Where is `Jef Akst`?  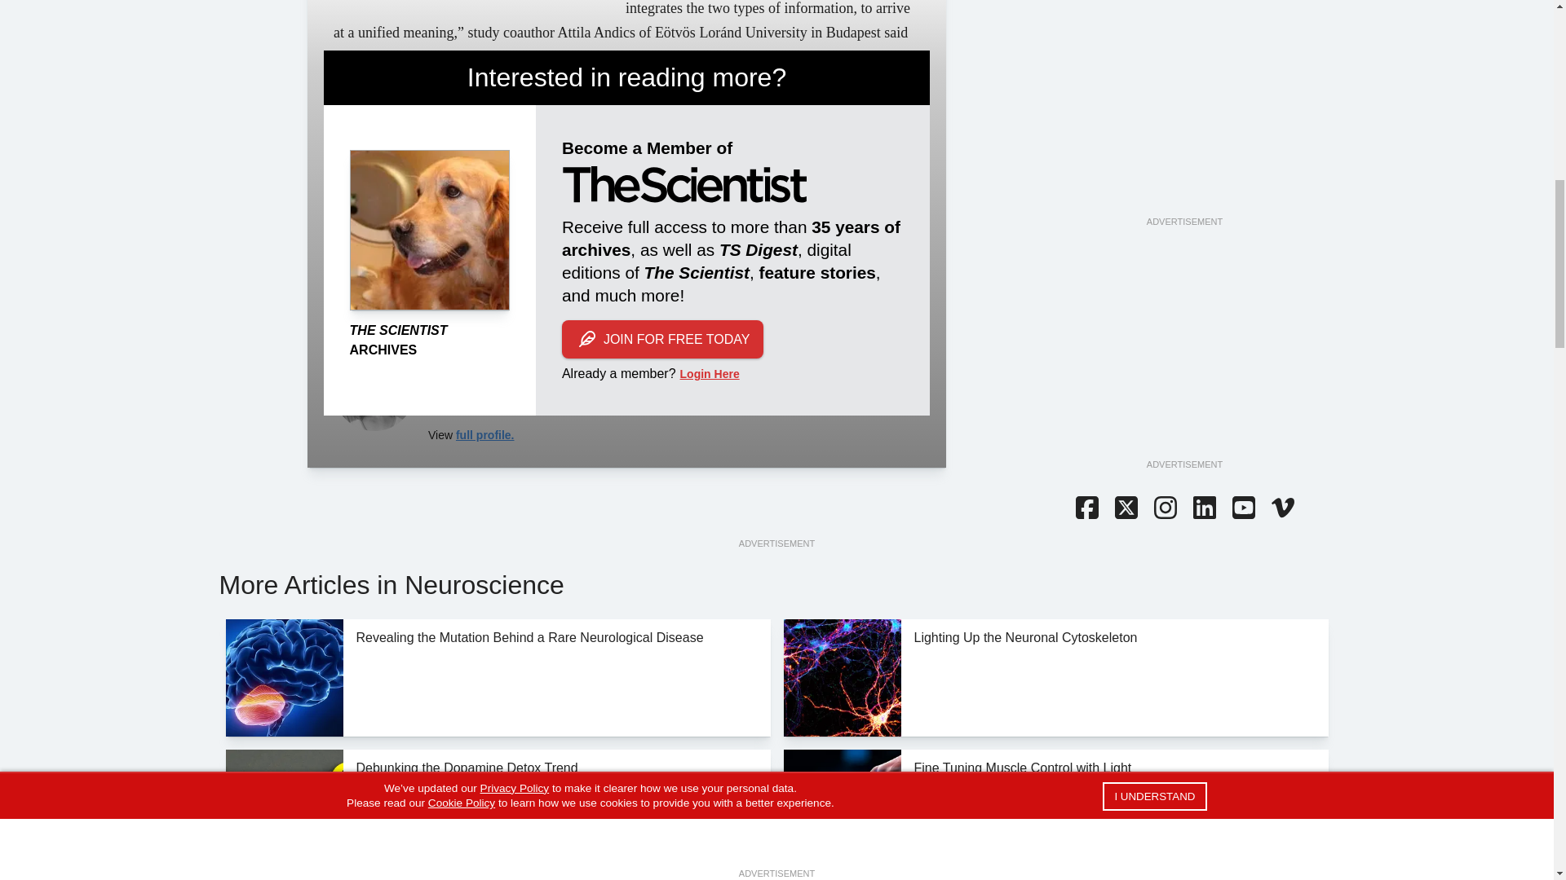
Jef Akst is located at coordinates (374, 389).